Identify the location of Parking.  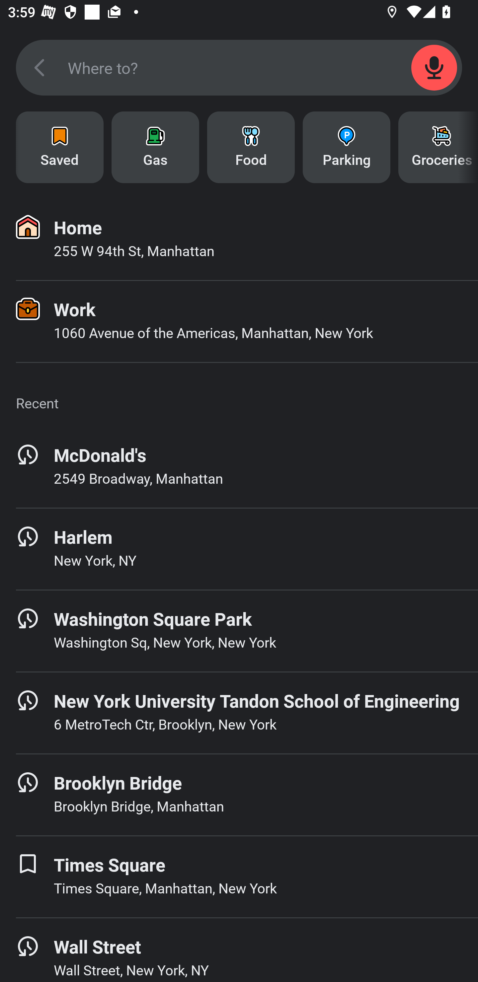
(347, 147).